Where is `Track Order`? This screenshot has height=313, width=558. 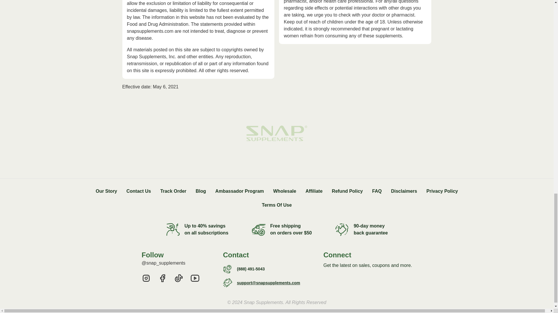 Track Order is located at coordinates (173, 191).